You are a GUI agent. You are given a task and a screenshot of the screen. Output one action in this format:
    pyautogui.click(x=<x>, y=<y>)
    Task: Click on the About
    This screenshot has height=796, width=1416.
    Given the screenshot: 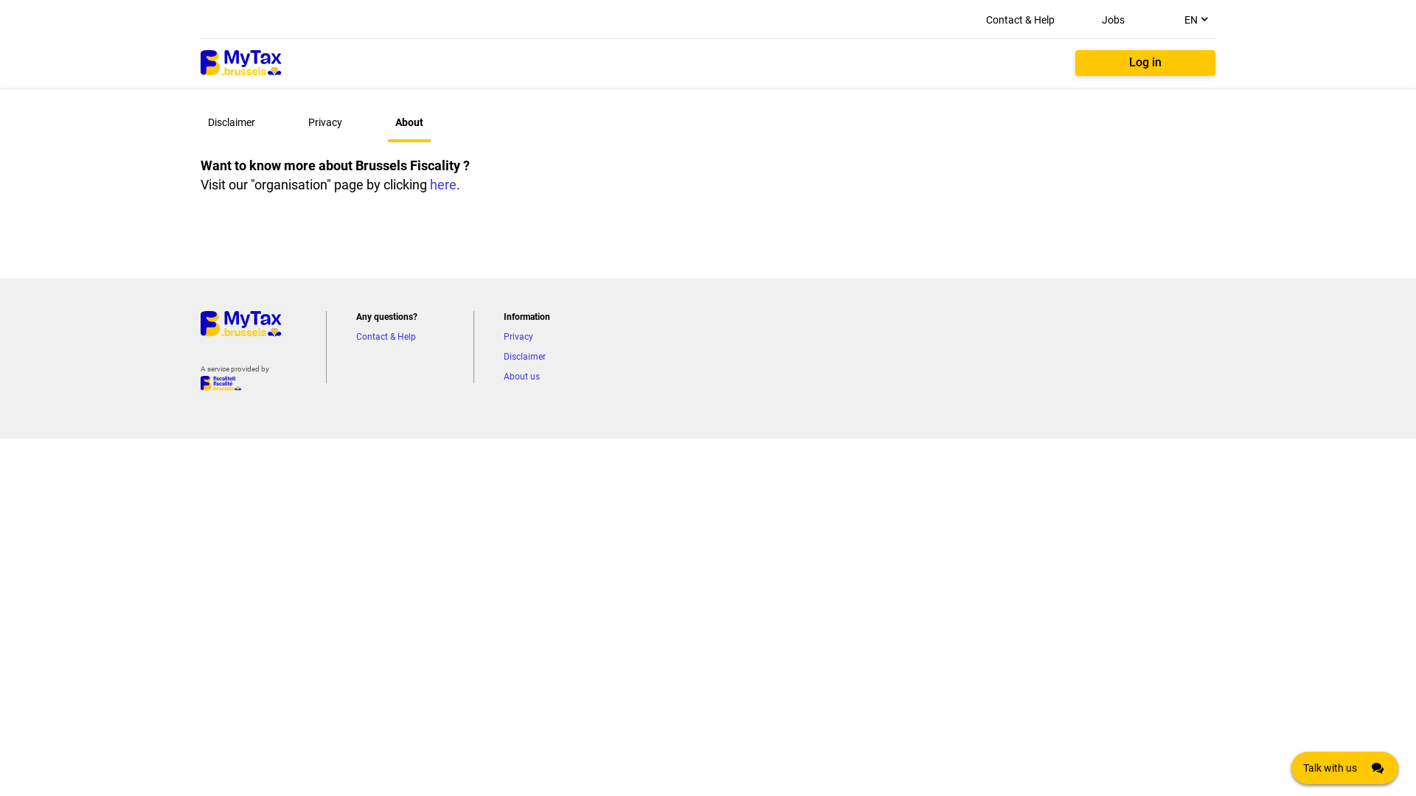 What is the action you would take?
    pyautogui.click(x=409, y=124)
    